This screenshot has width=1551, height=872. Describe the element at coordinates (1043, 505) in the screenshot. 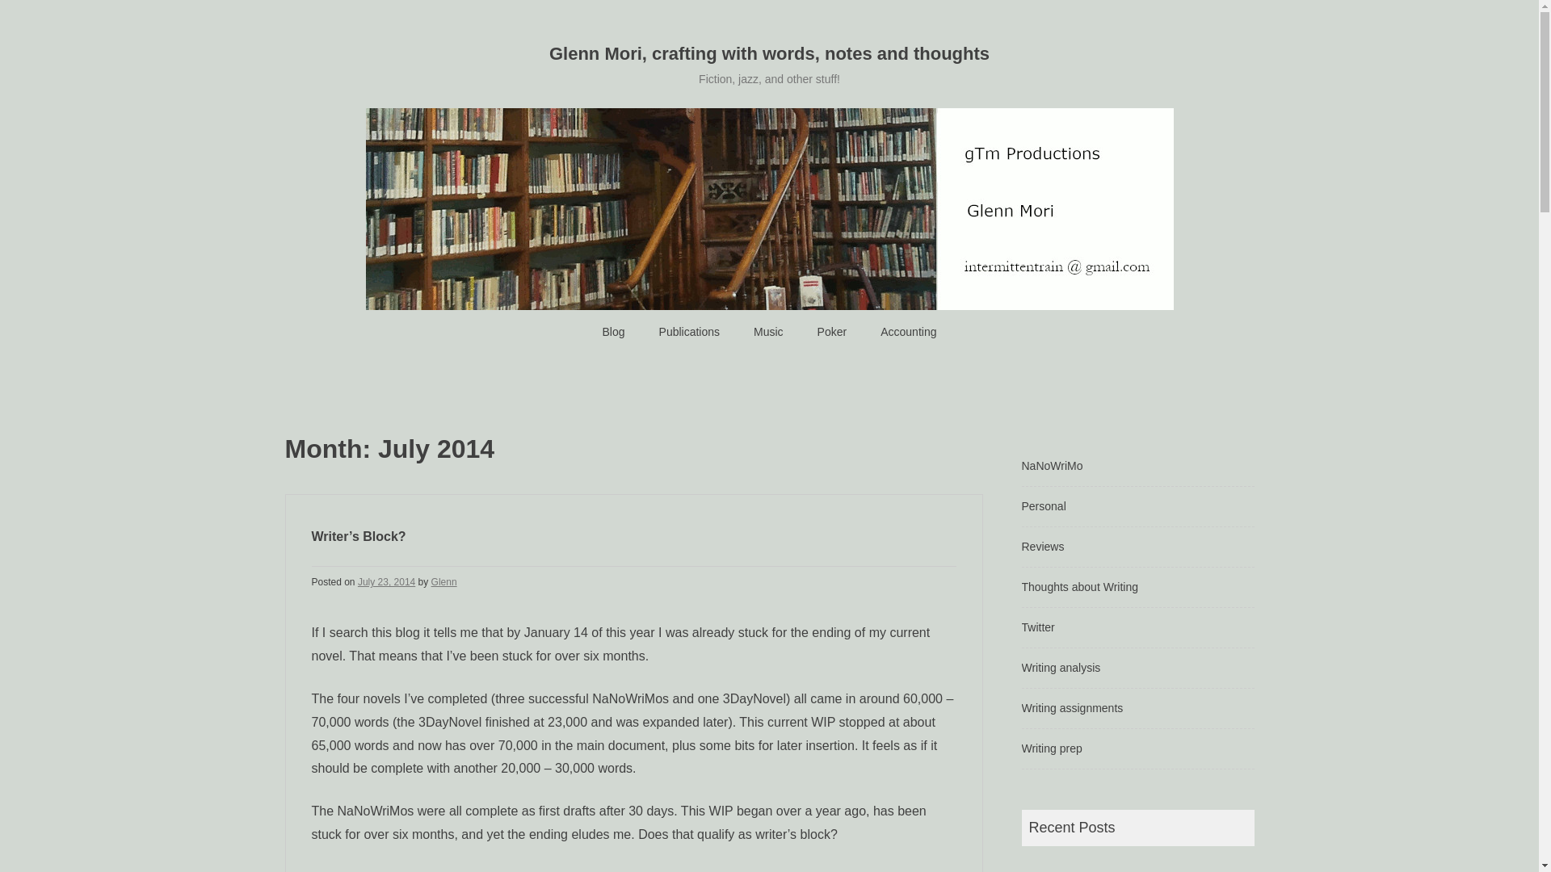

I see `Personal` at that location.